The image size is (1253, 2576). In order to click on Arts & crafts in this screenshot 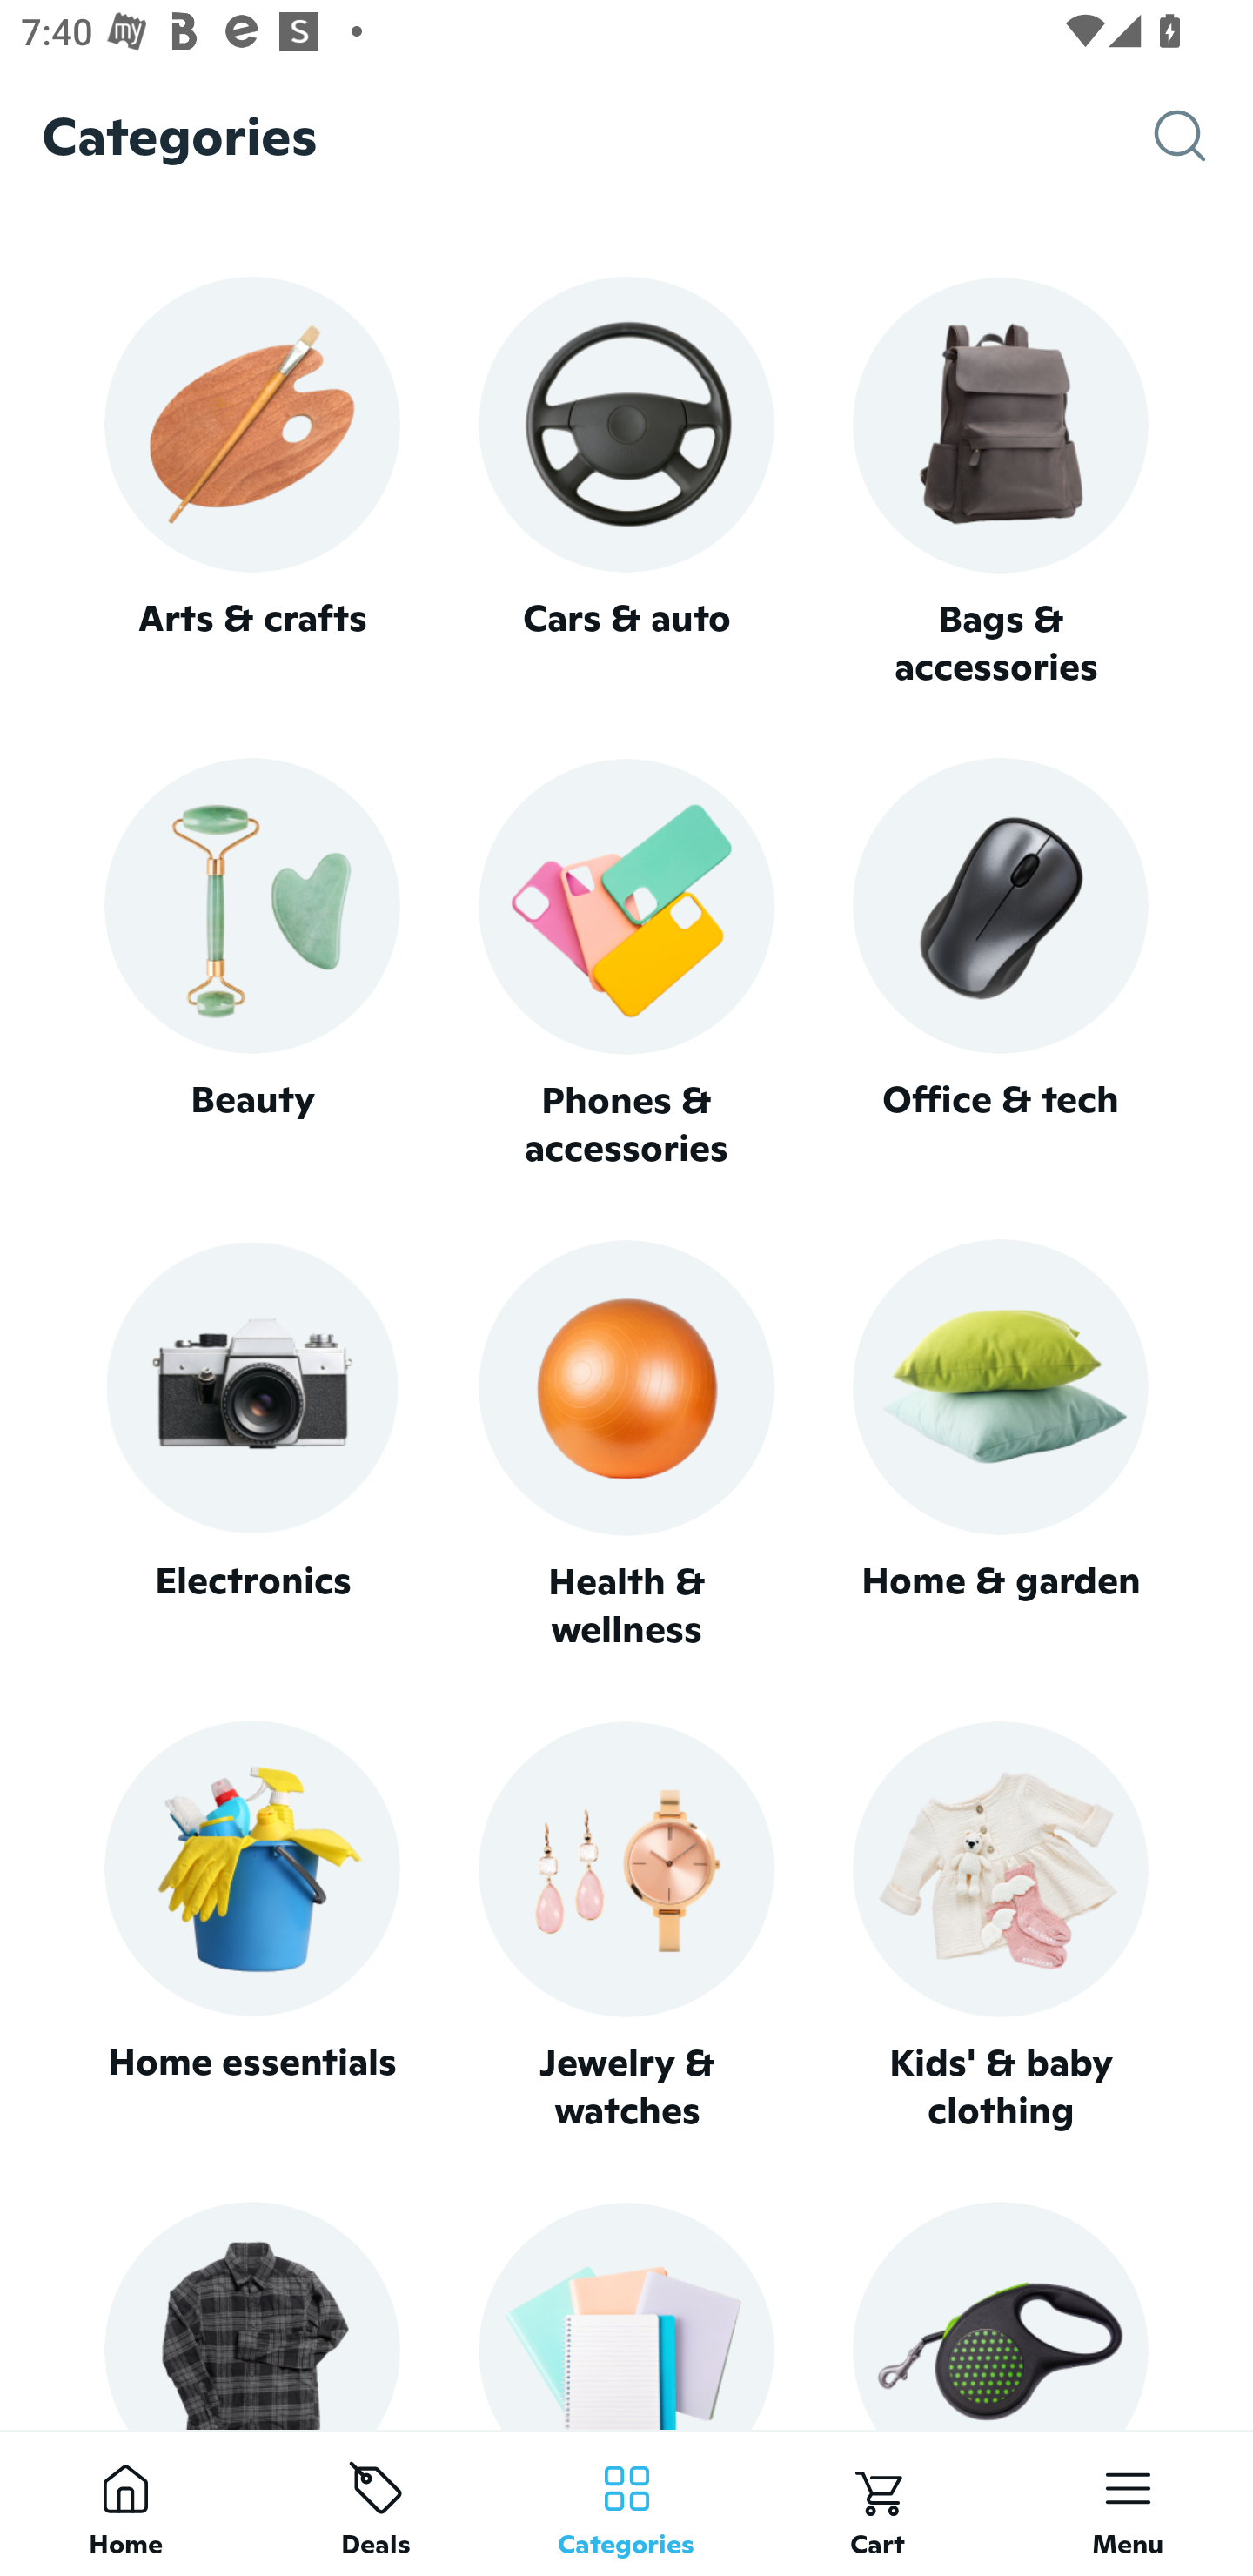, I will do `click(251, 482)`.